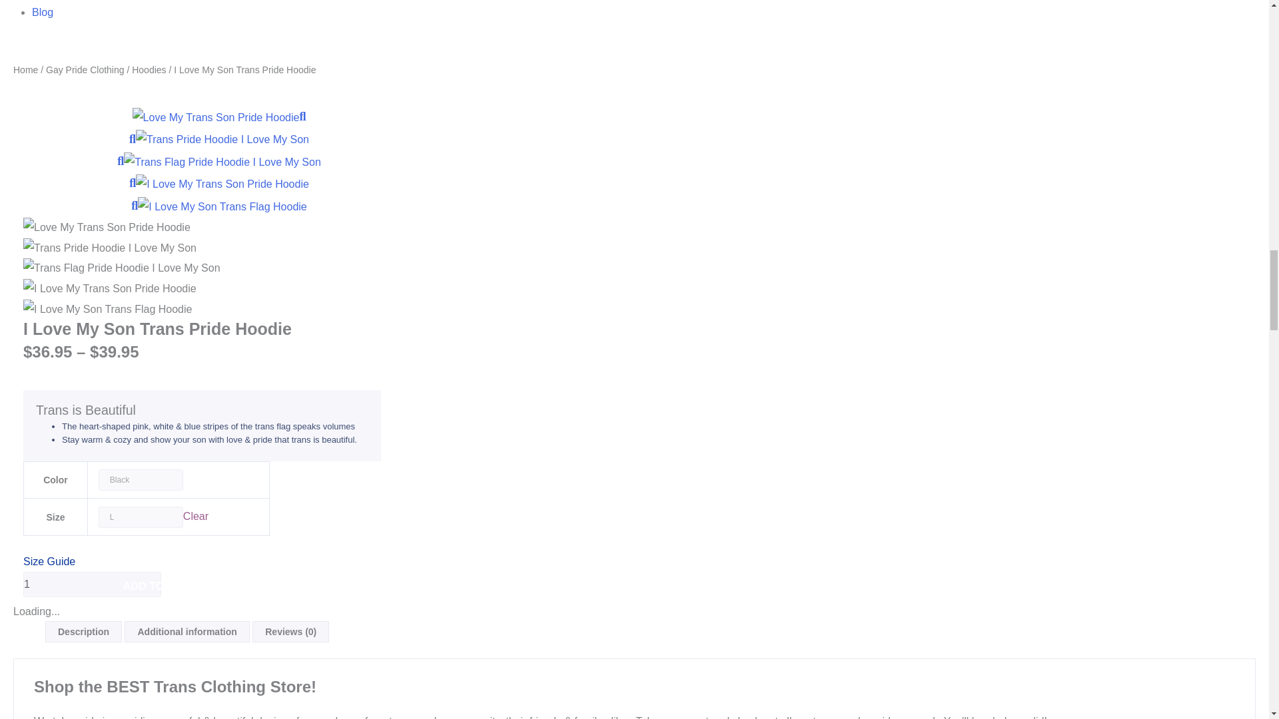  Describe the element at coordinates (109, 248) in the screenshot. I see `Trans Pride Hoodie I Love My Son` at that location.